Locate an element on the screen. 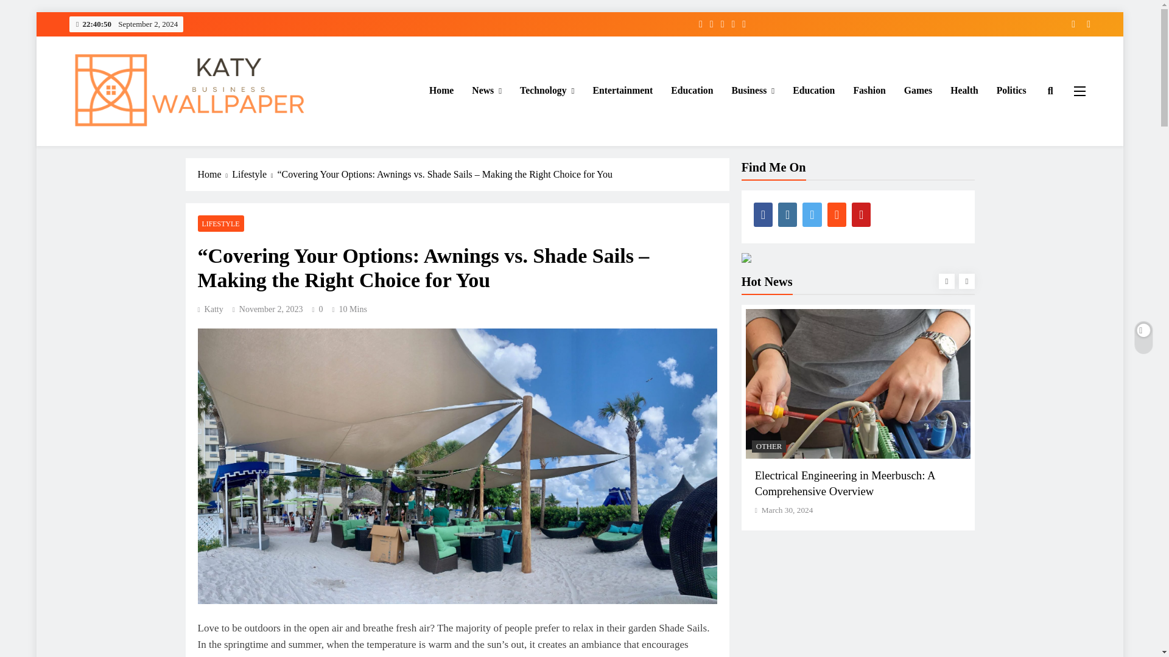 The width and height of the screenshot is (1169, 657). Education is located at coordinates (813, 91).